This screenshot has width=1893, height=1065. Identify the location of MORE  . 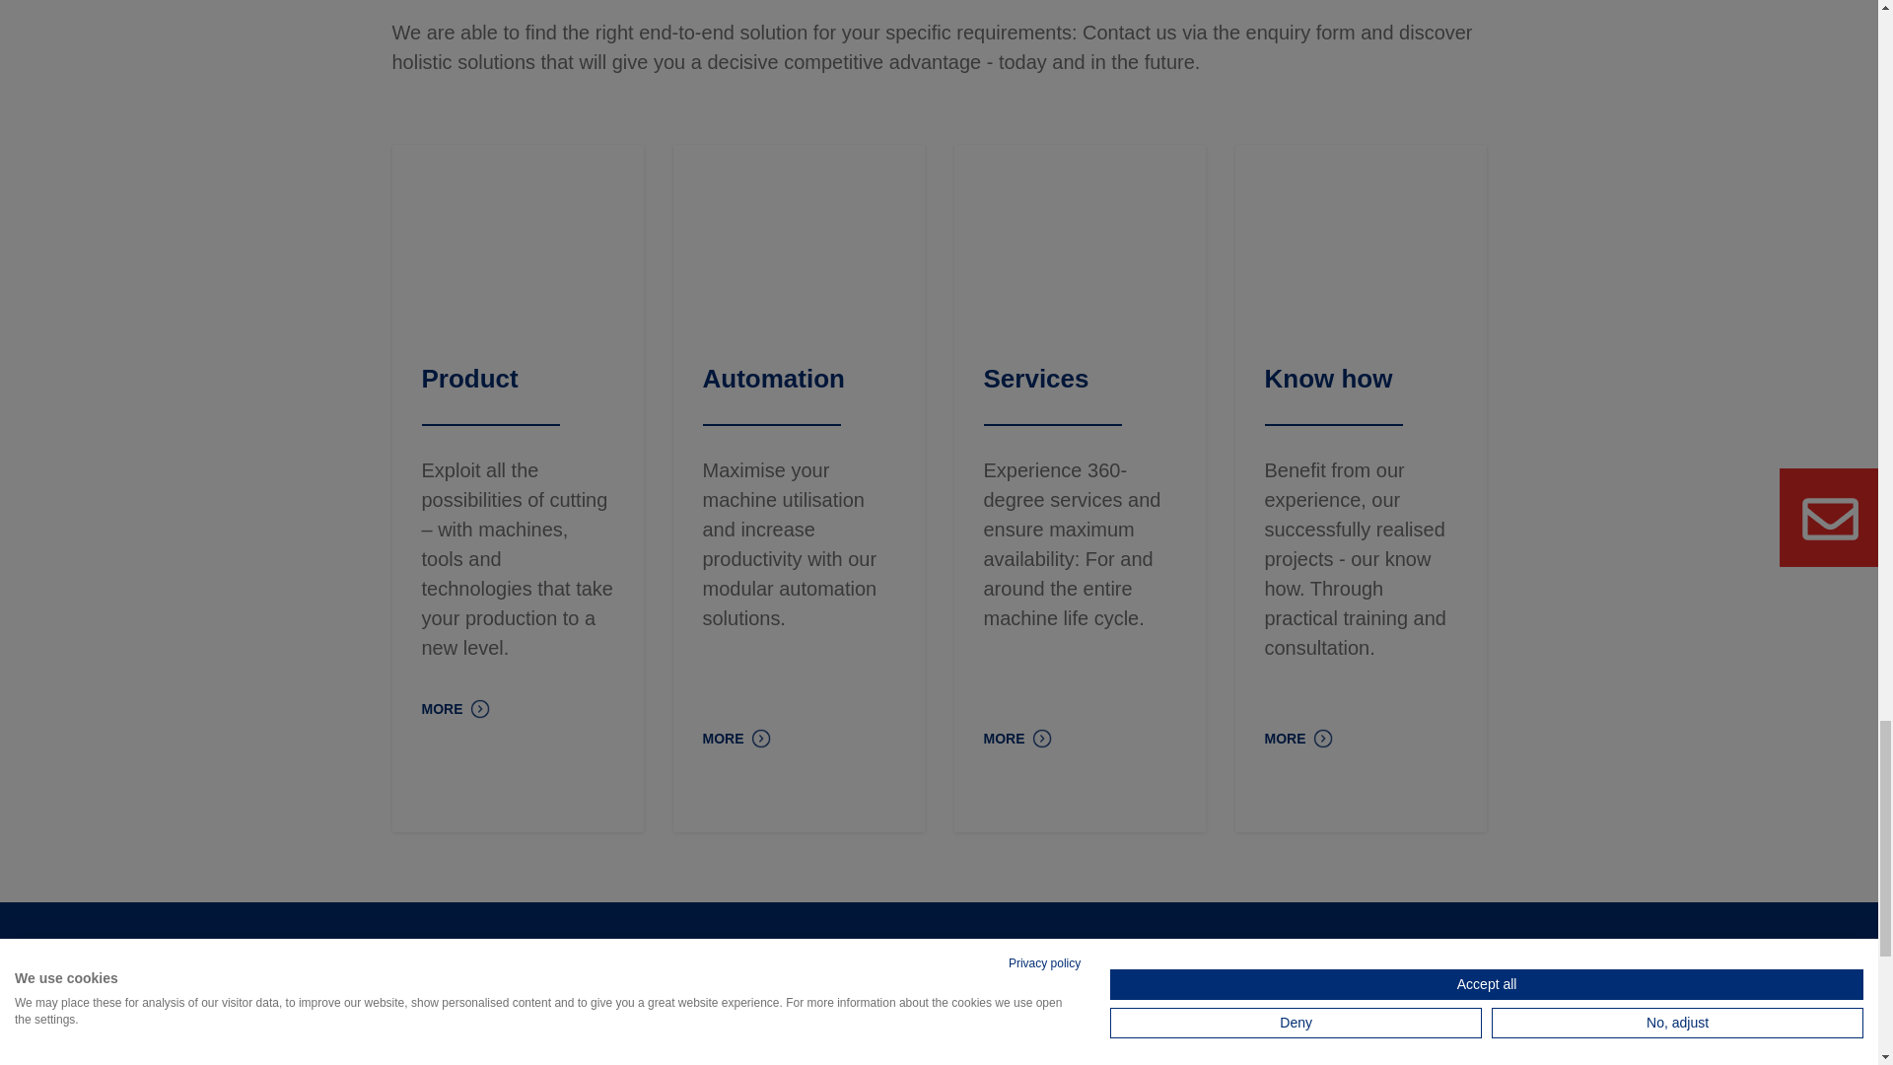
(736, 736).